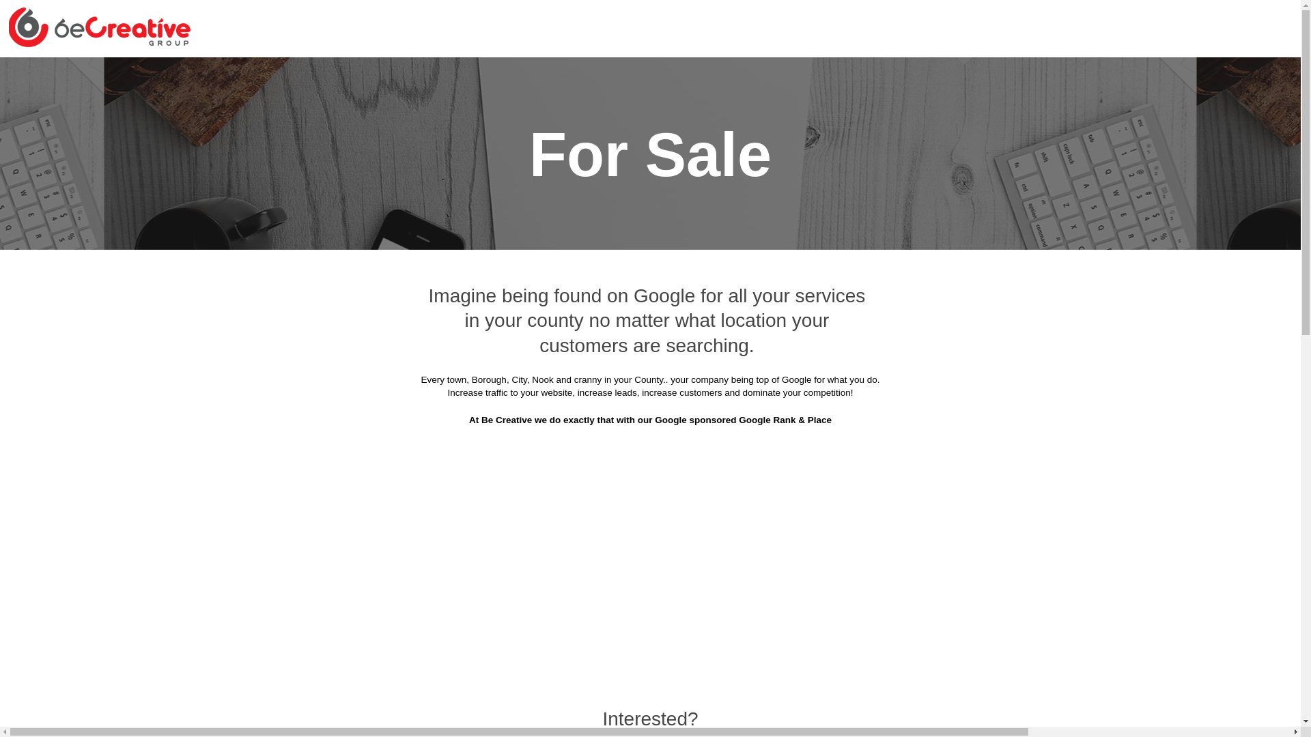 This screenshot has height=737, width=1311. I want to click on Aggregate Suppliers Camelford Cornwall, so click(352, 210).